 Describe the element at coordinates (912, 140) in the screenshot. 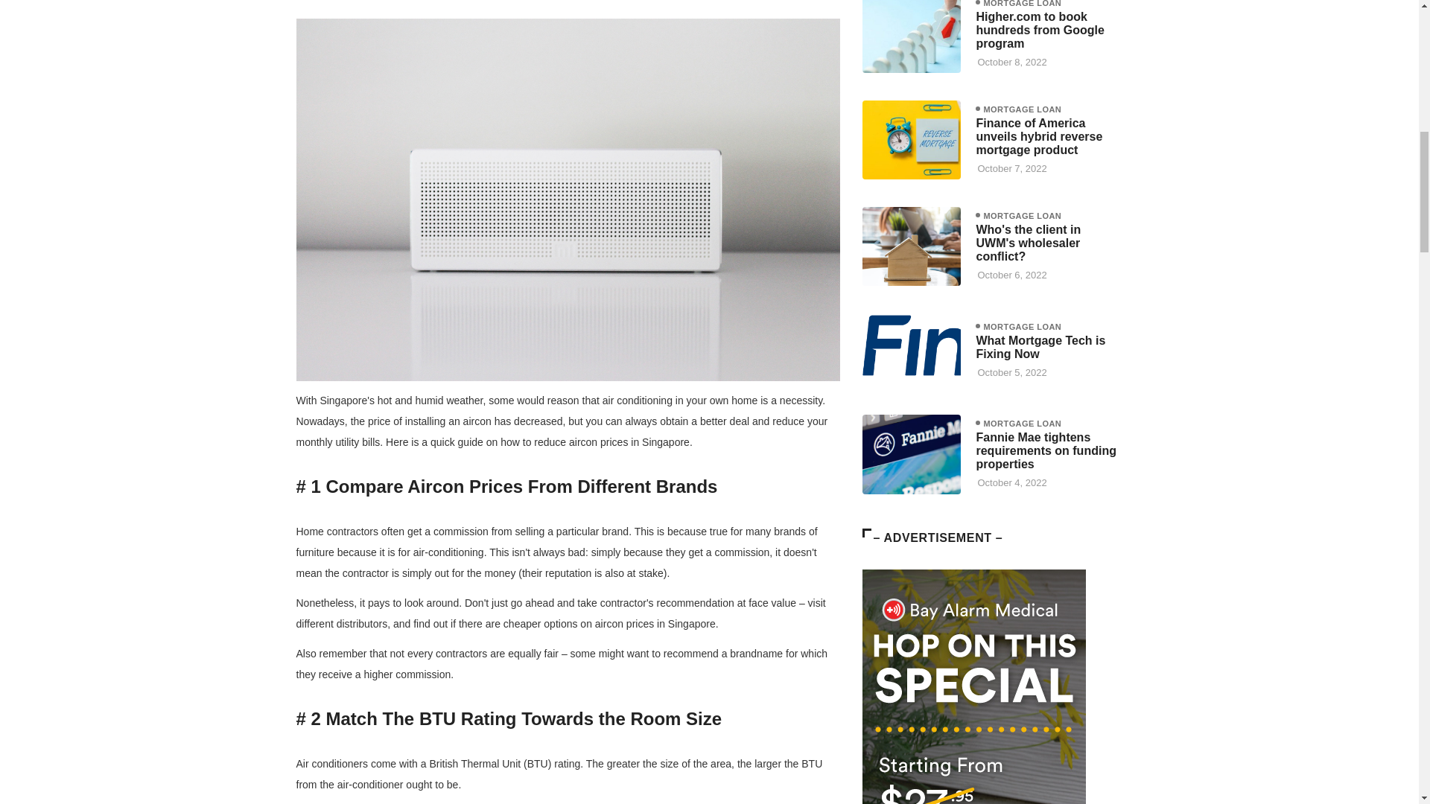

I see `Finance of America unveils hybrid reverse mortgage product` at that location.